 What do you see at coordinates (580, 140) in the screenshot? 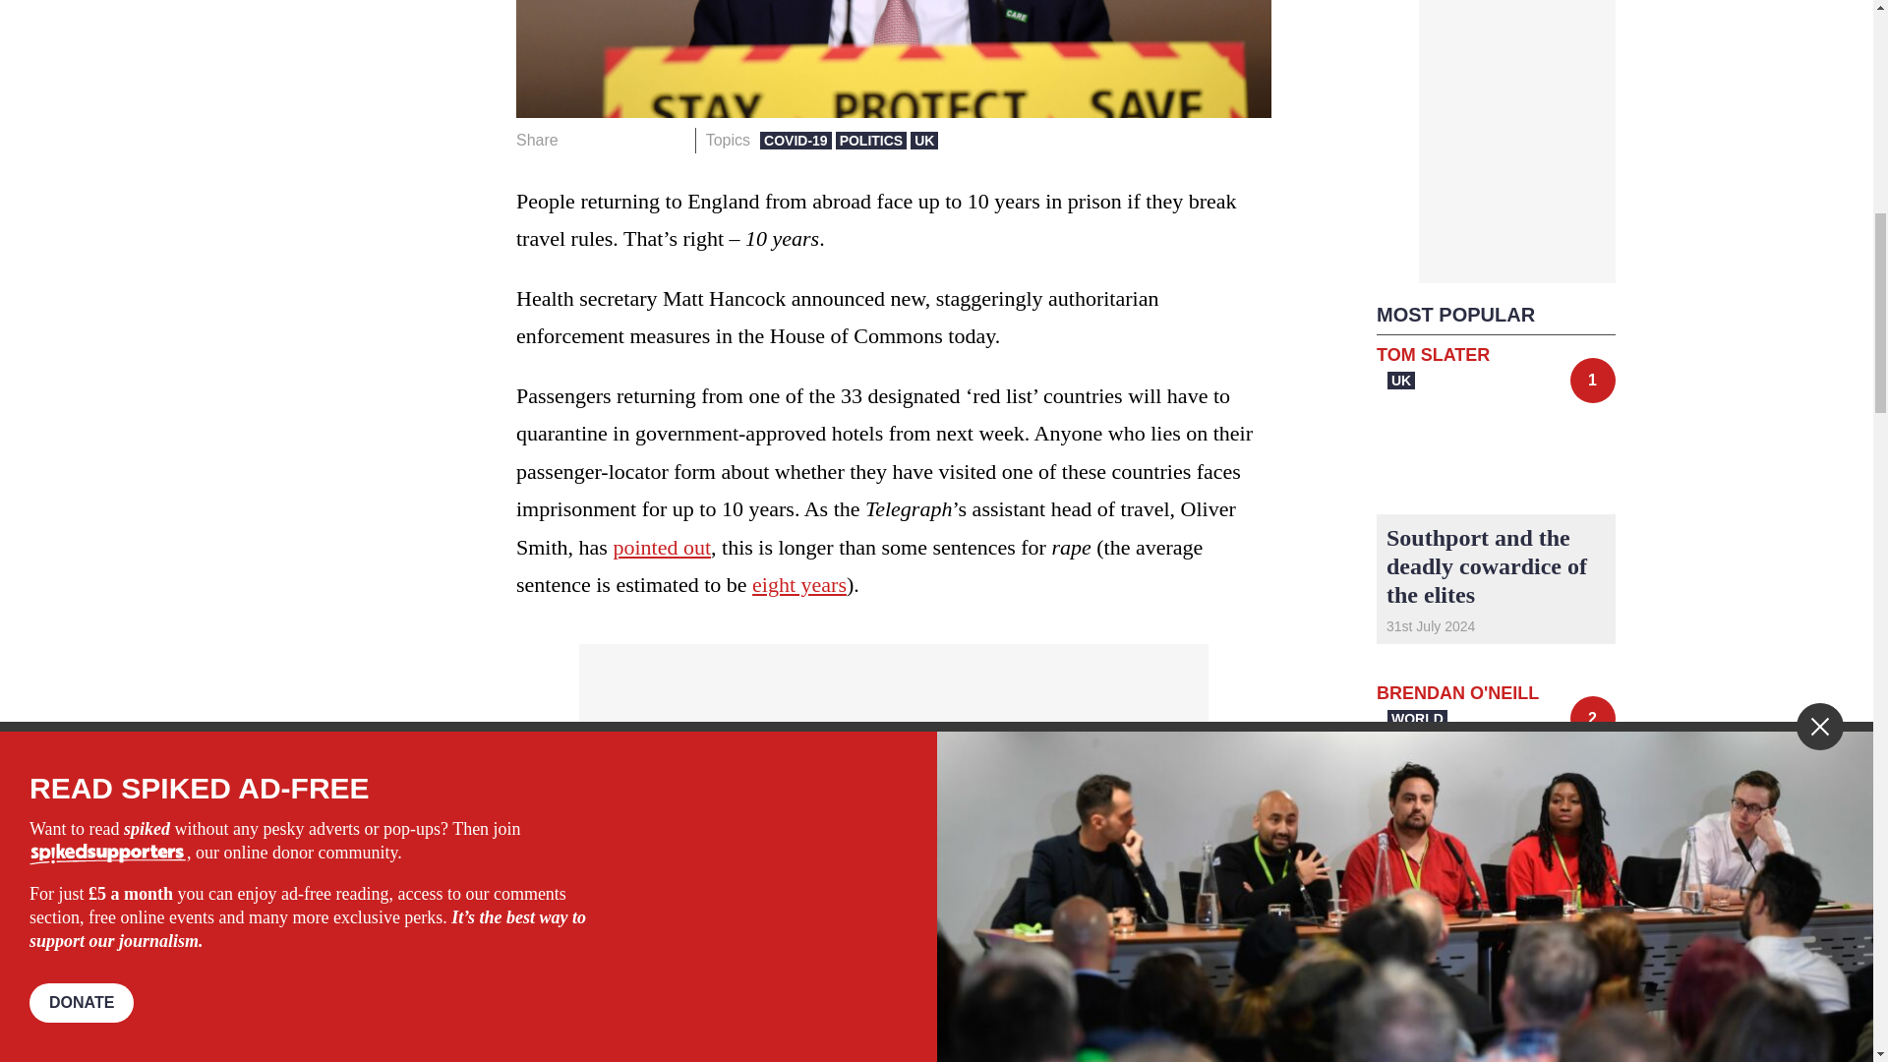
I see `Share on Facebook` at bounding box center [580, 140].